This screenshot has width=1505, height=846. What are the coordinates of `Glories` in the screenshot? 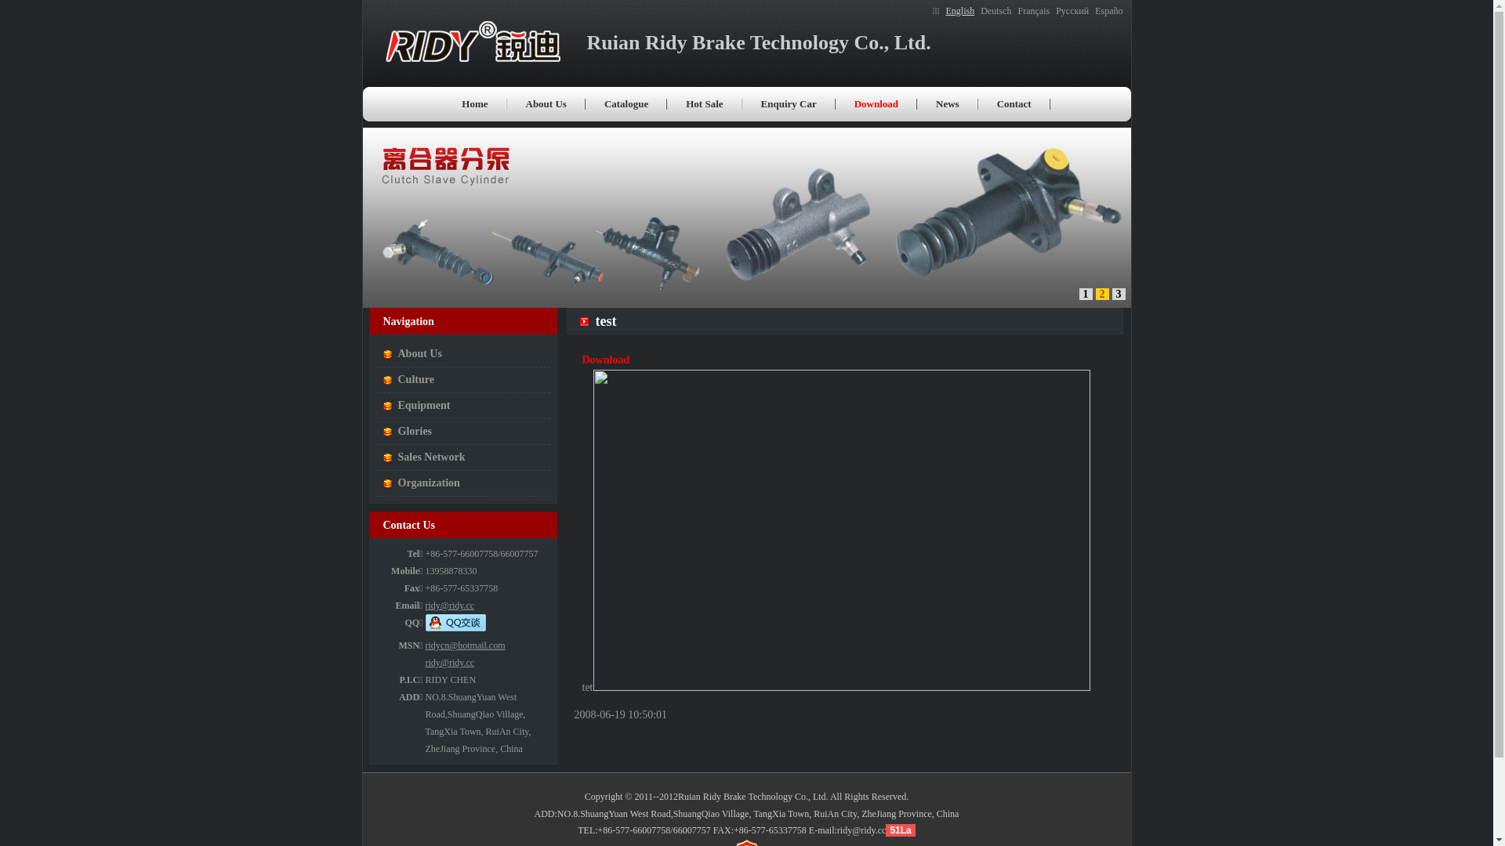 It's located at (463, 432).